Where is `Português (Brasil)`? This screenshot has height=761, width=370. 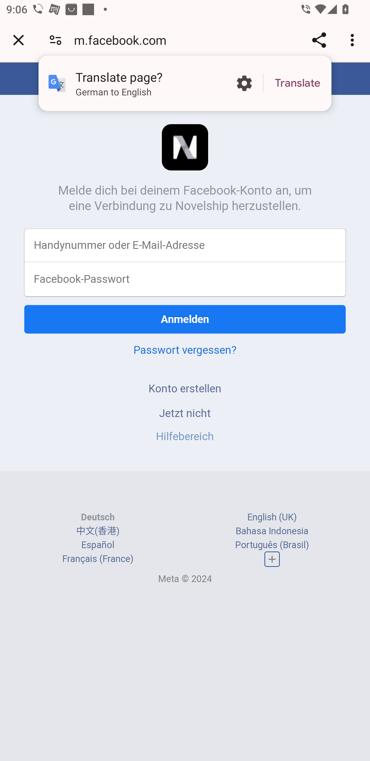
Português (Brasil) is located at coordinates (272, 545).